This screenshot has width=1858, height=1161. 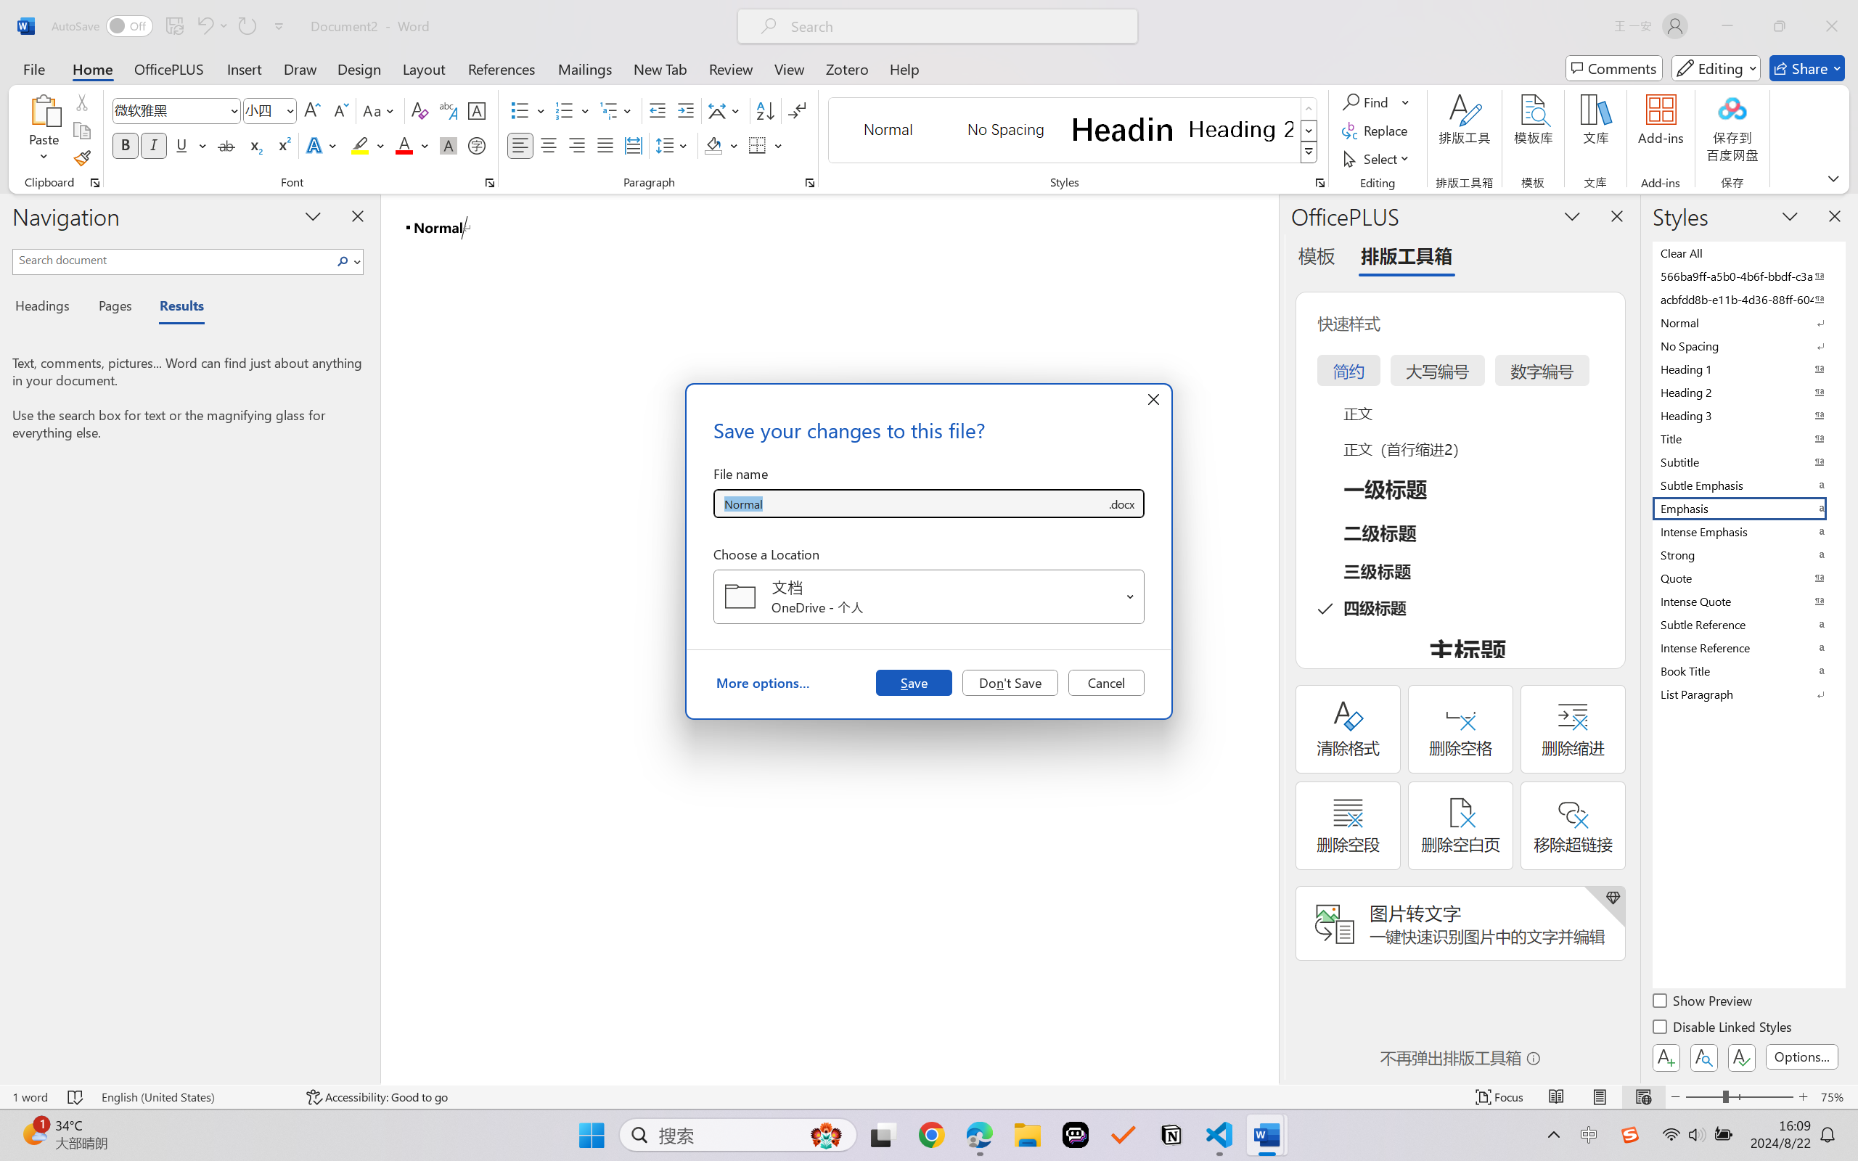 I want to click on Replace..., so click(x=1376, y=131).